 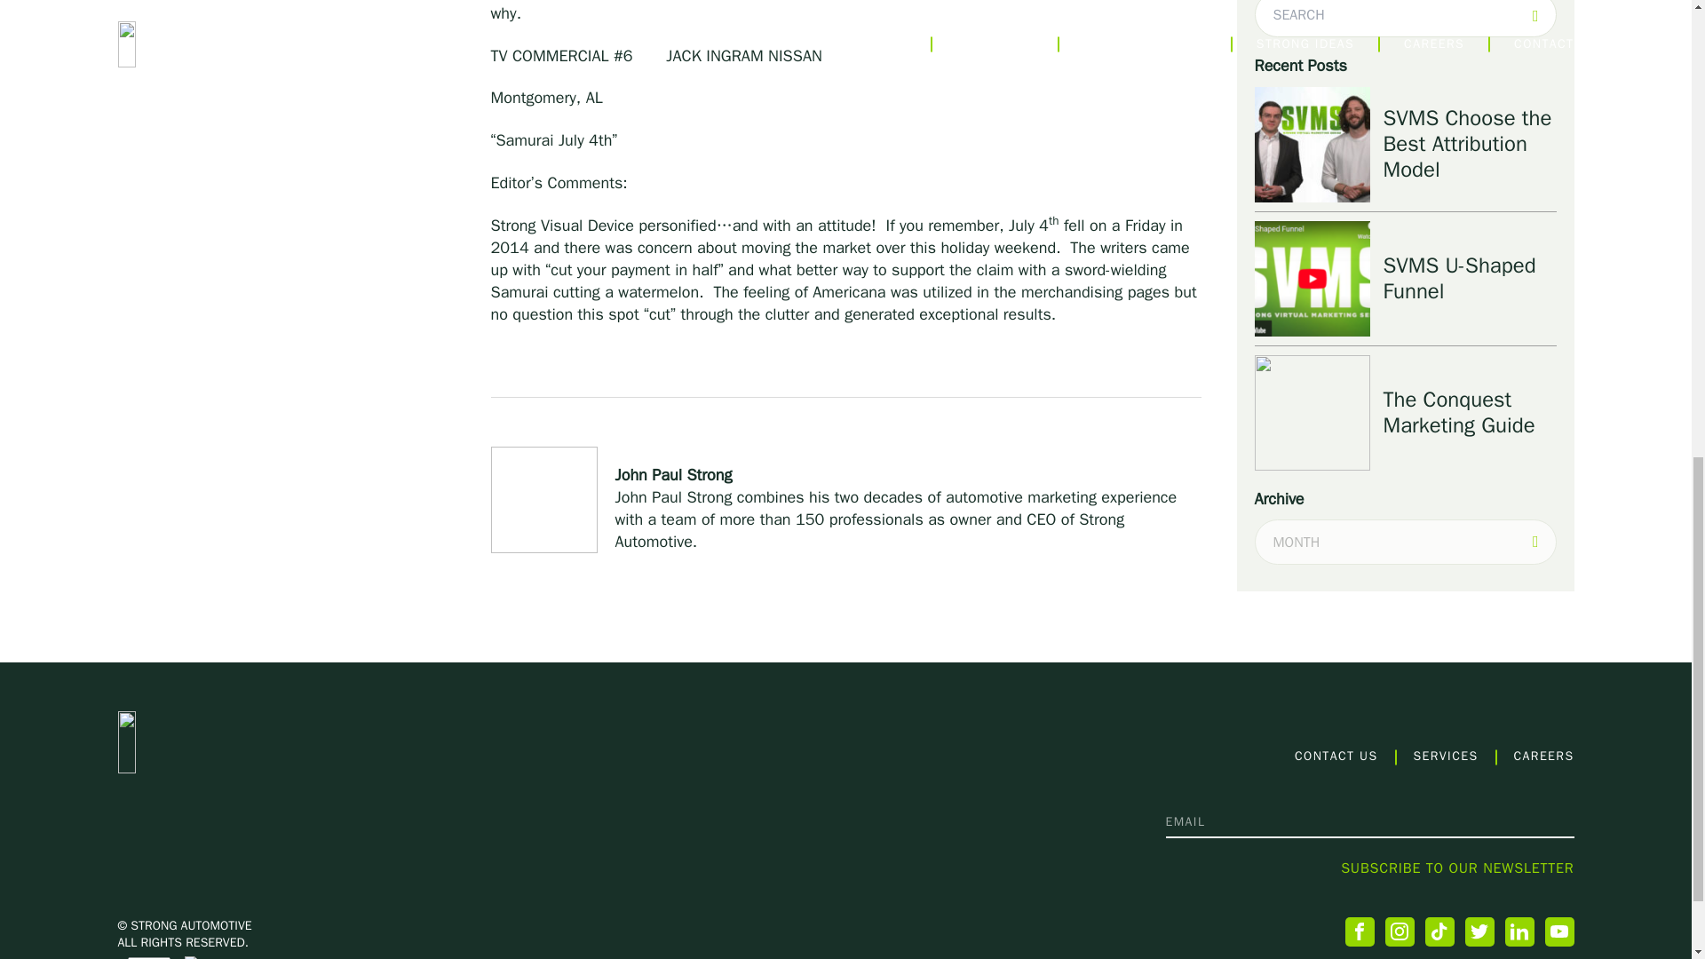 What do you see at coordinates (1400, 931) in the screenshot?
I see `Instagram` at bounding box center [1400, 931].